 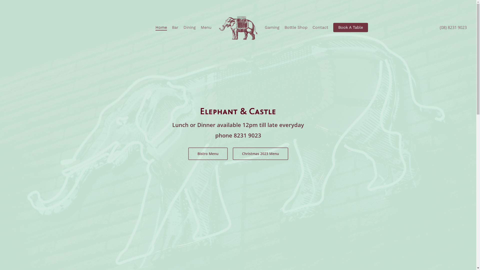 What do you see at coordinates (206, 27) in the screenshot?
I see `Menu` at bounding box center [206, 27].